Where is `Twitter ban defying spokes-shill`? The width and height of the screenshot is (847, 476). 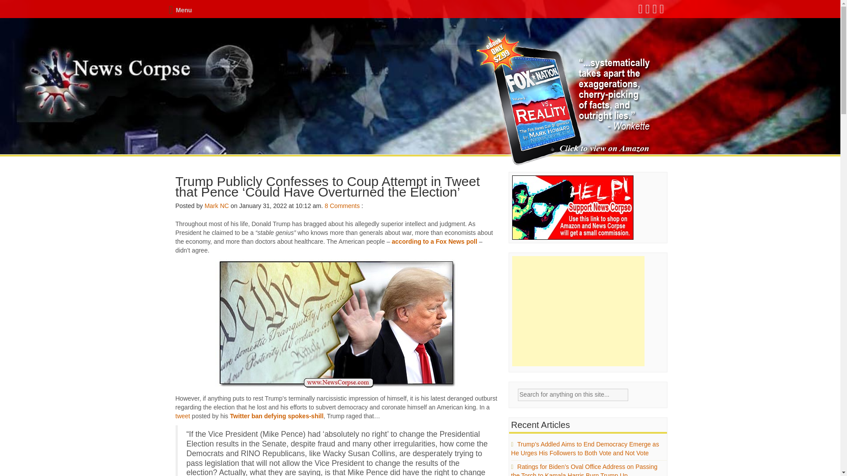 Twitter ban defying spokes-shill is located at coordinates (276, 416).